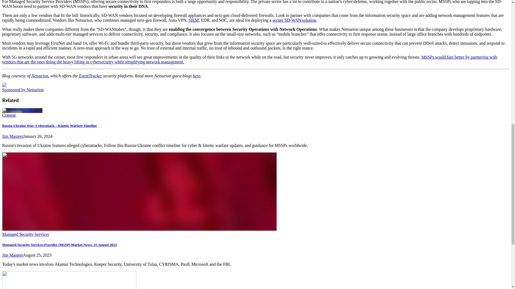 The height and width of the screenshot is (289, 515). What do you see at coordinates (40, 76) in the screenshot?
I see `Netsurion` at bounding box center [40, 76].